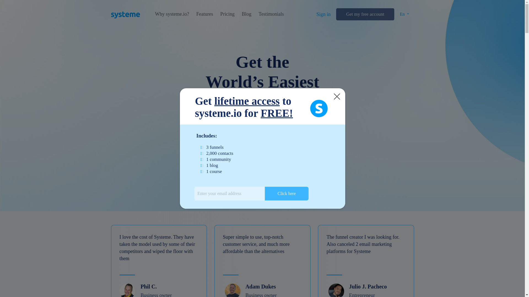 This screenshot has width=529, height=297. I want to click on Testimonials, so click(271, 14).